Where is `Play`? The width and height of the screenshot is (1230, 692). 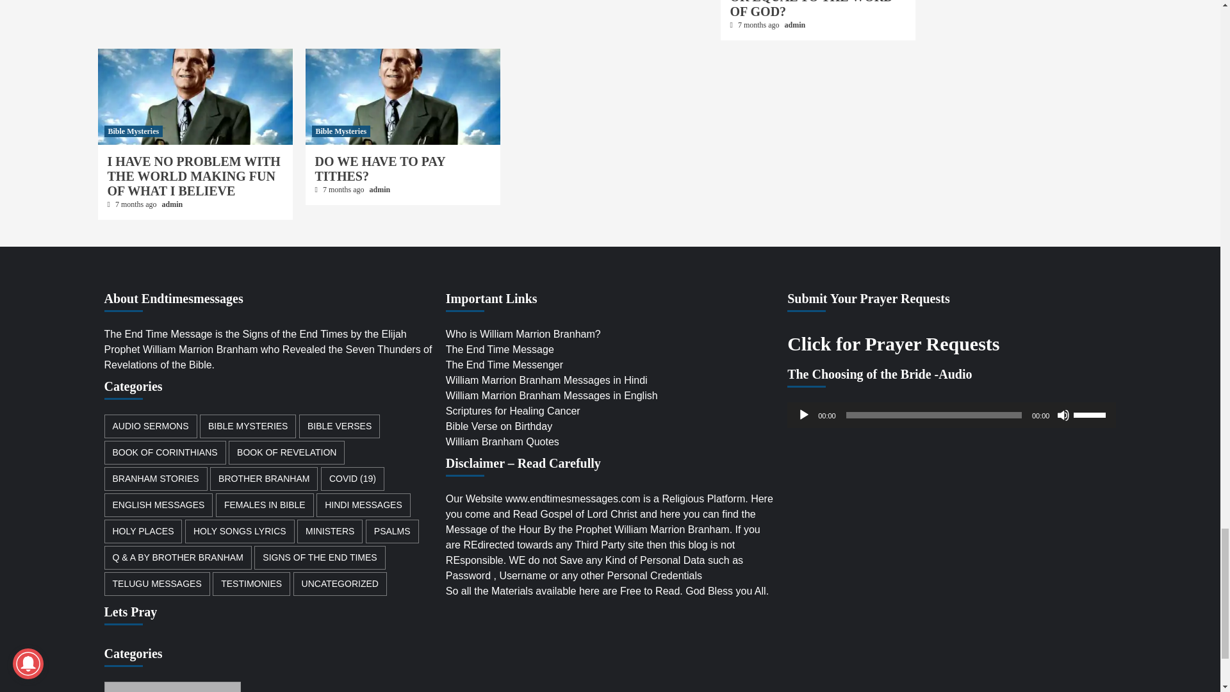
Play is located at coordinates (803, 415).